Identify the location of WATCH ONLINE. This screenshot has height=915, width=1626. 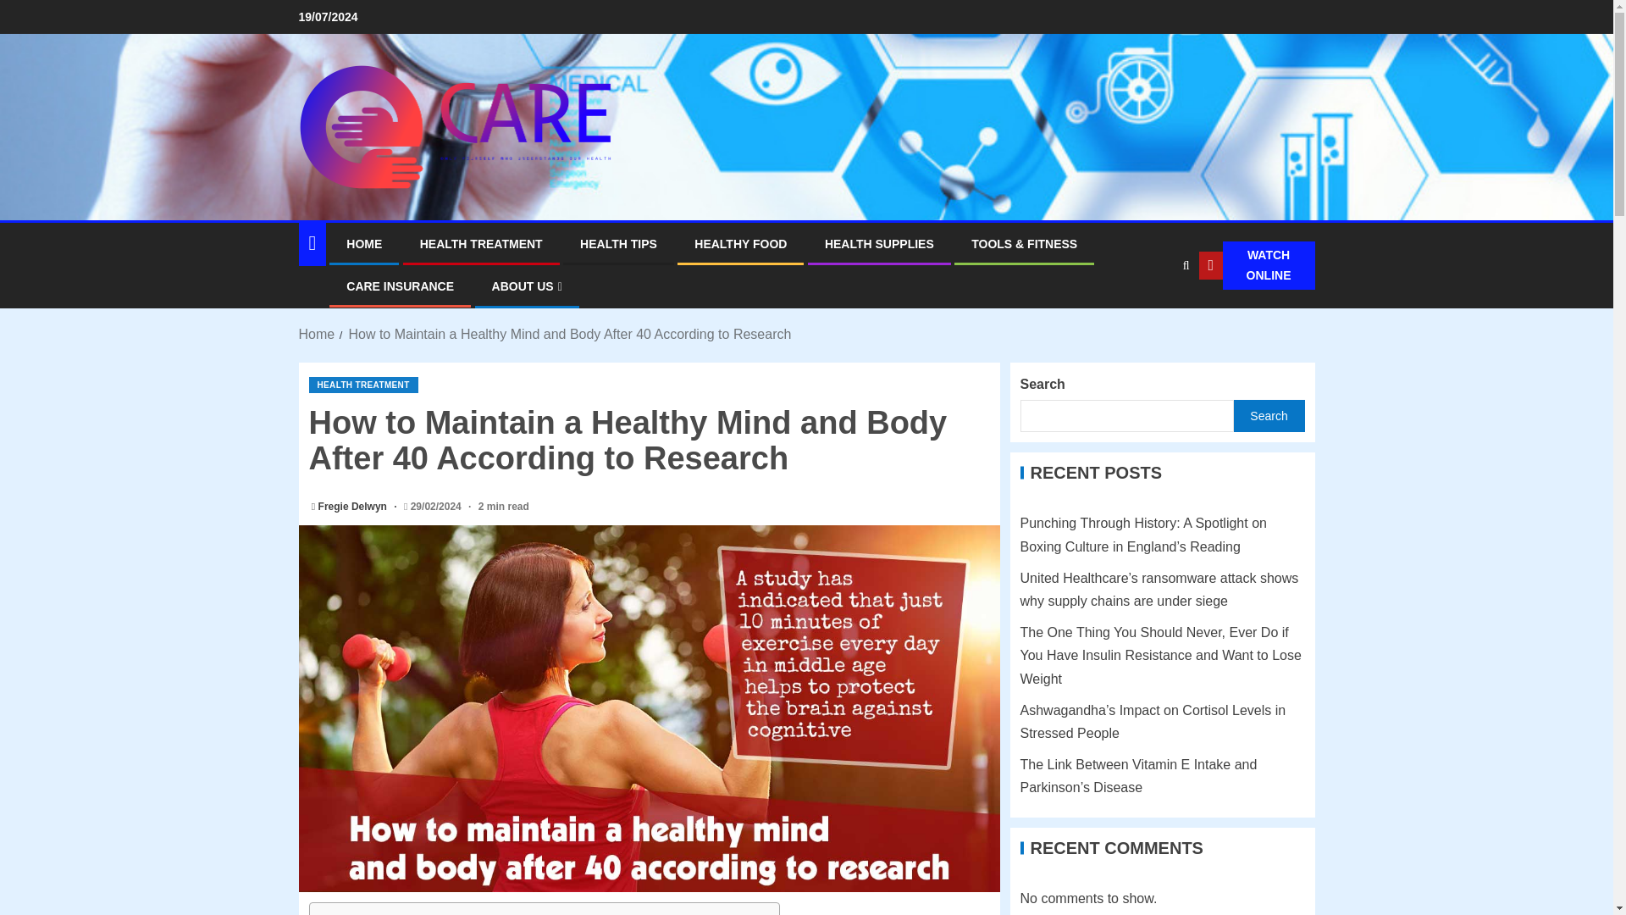
(1257, 266).